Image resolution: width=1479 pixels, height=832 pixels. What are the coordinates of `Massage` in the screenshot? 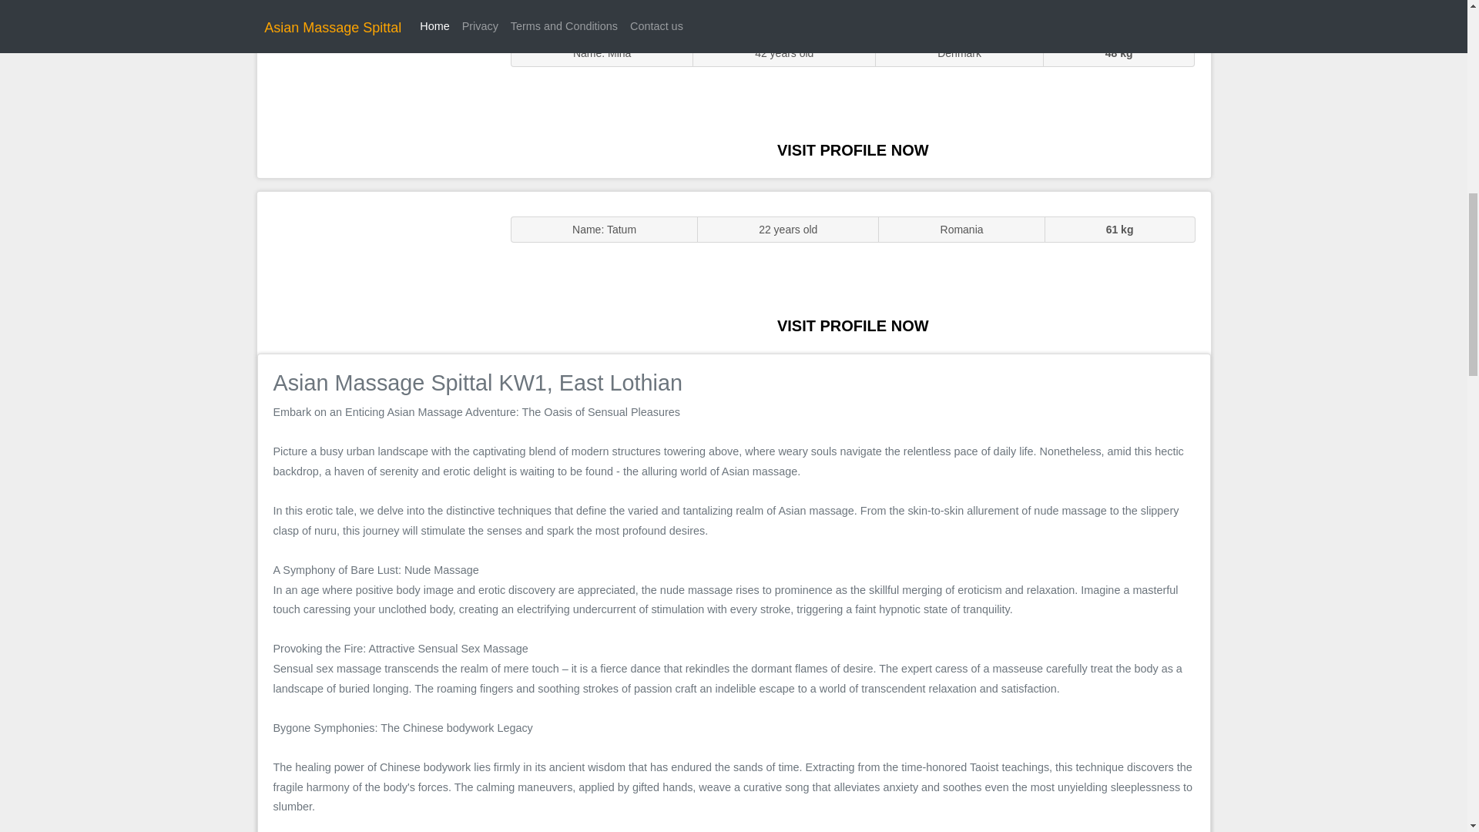 It's located at (376, 271).